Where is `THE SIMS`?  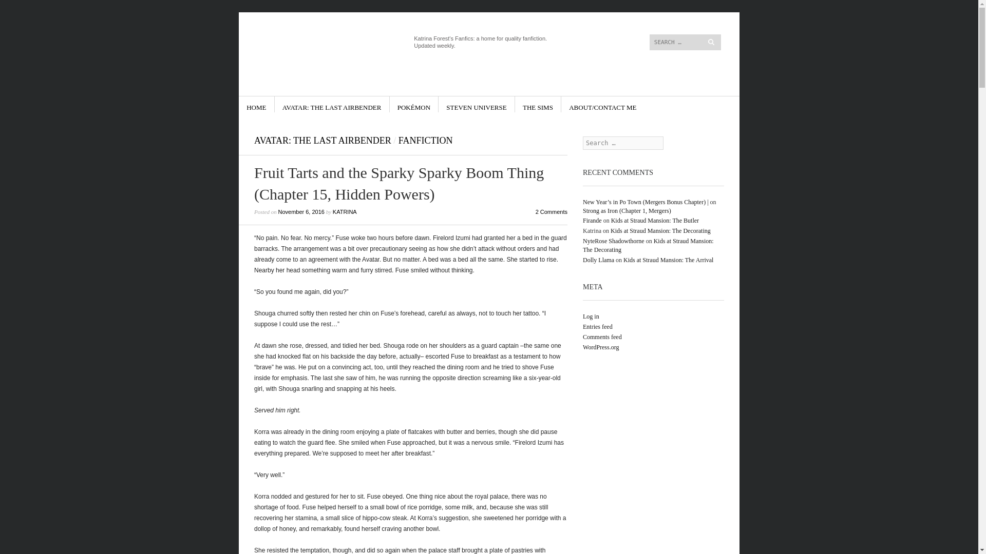
THE SIMS is located at coordinates (538, 104).